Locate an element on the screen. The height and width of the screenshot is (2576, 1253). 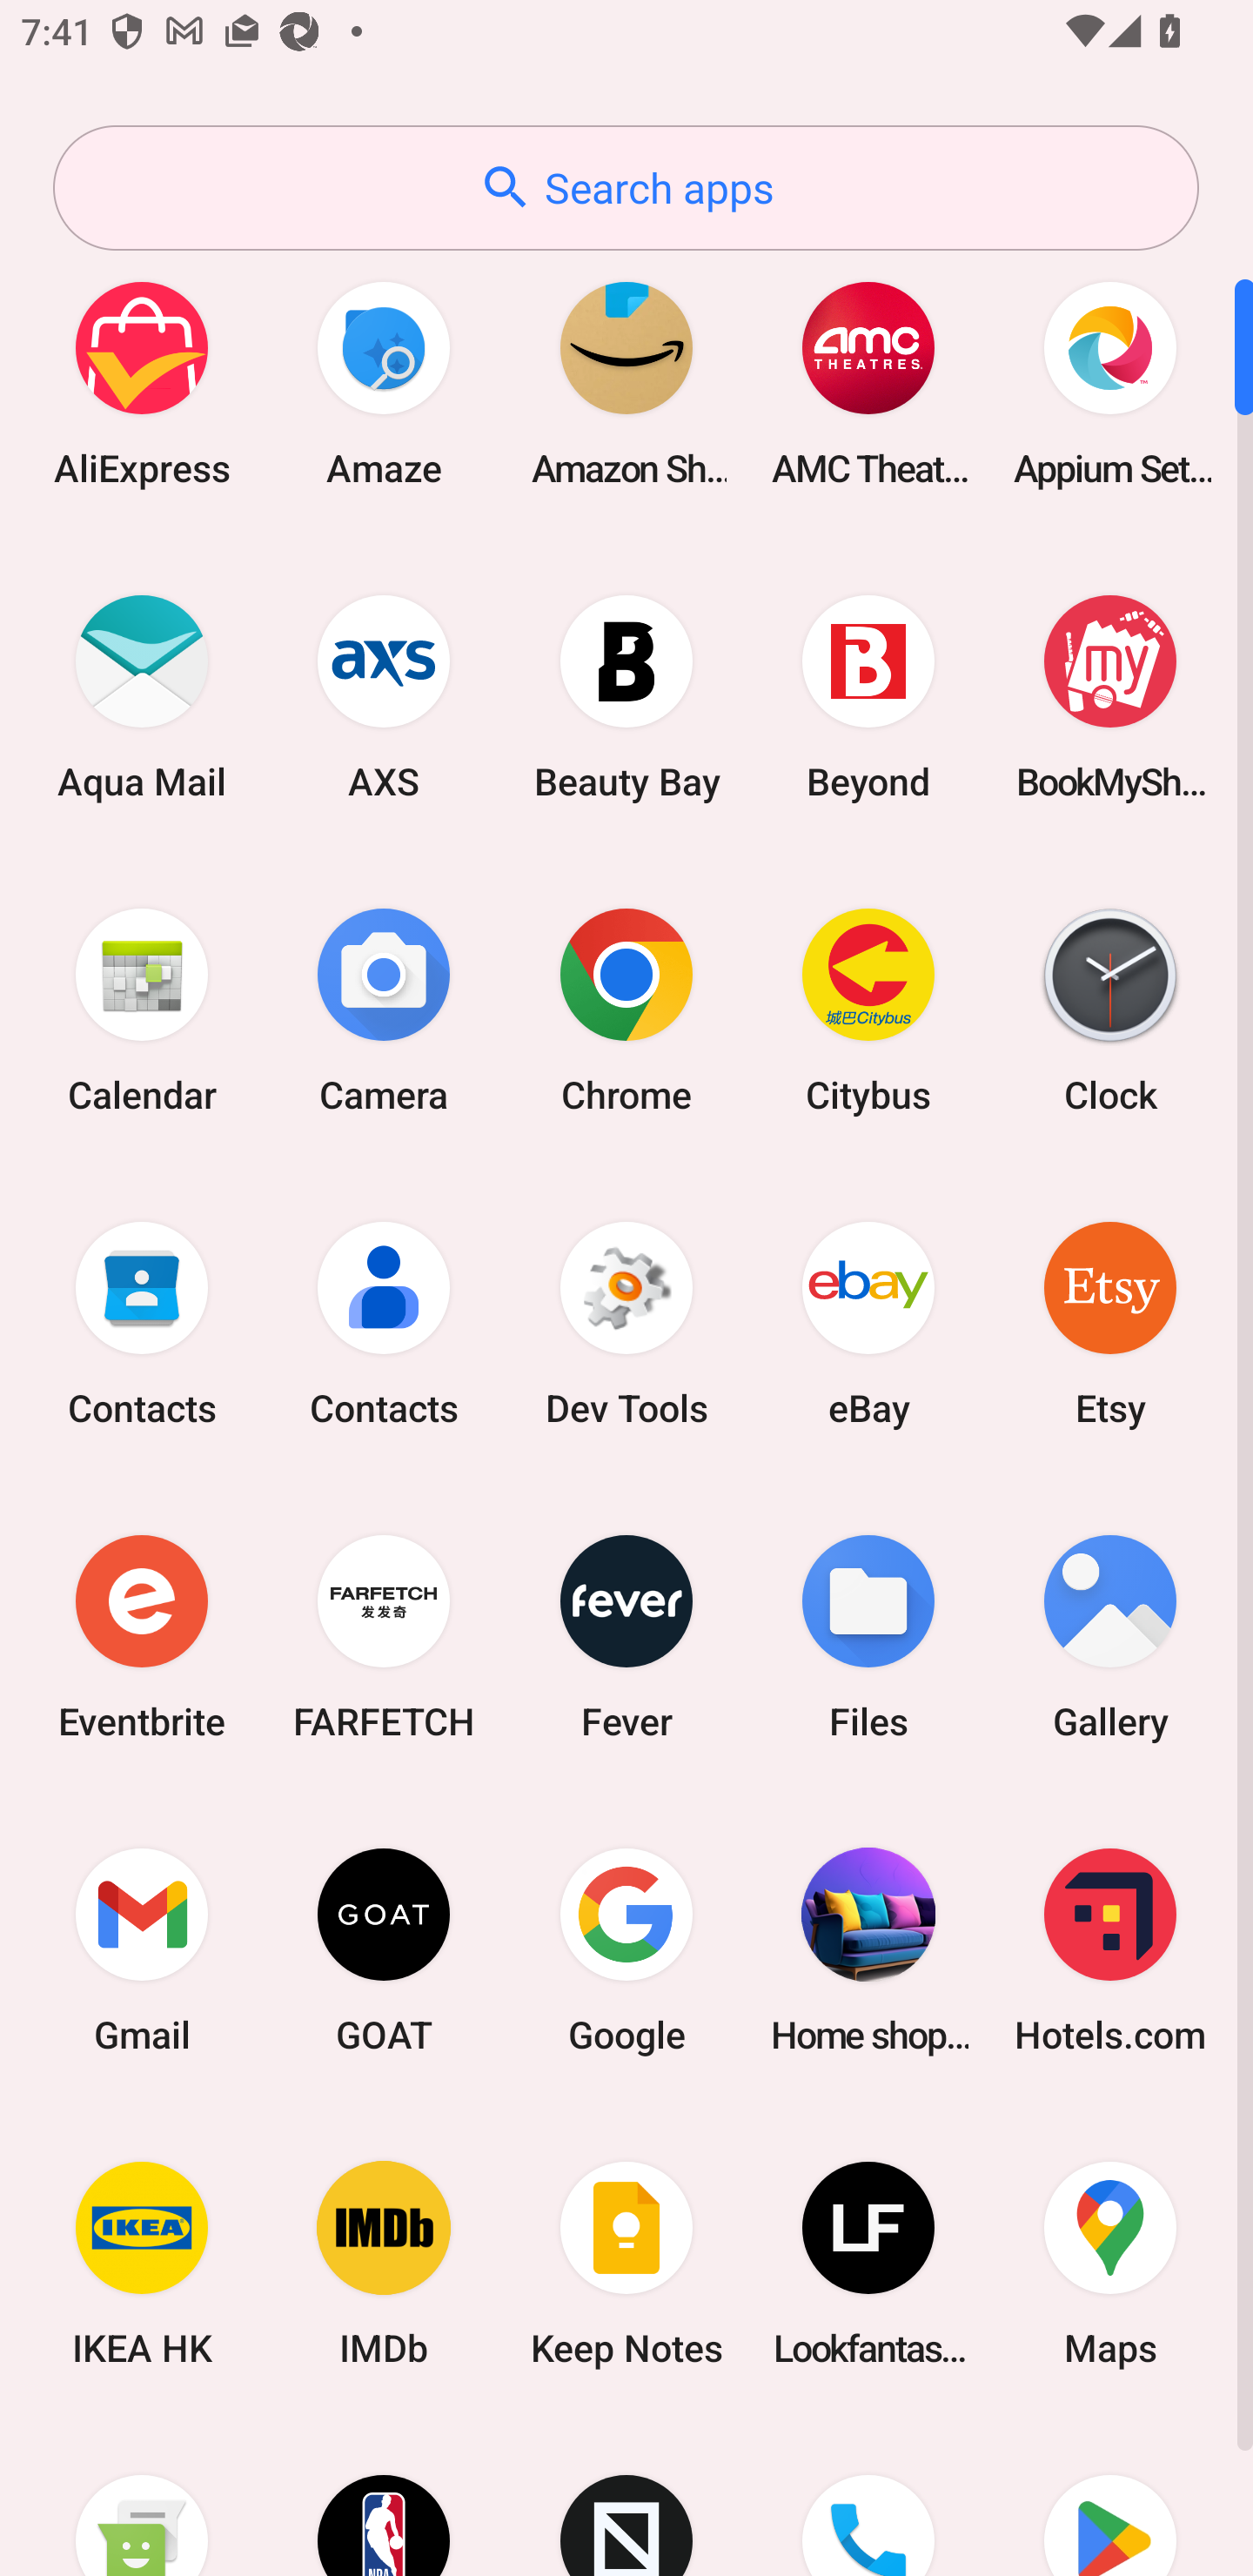
Maps is located at coordinates (1110, 2264).